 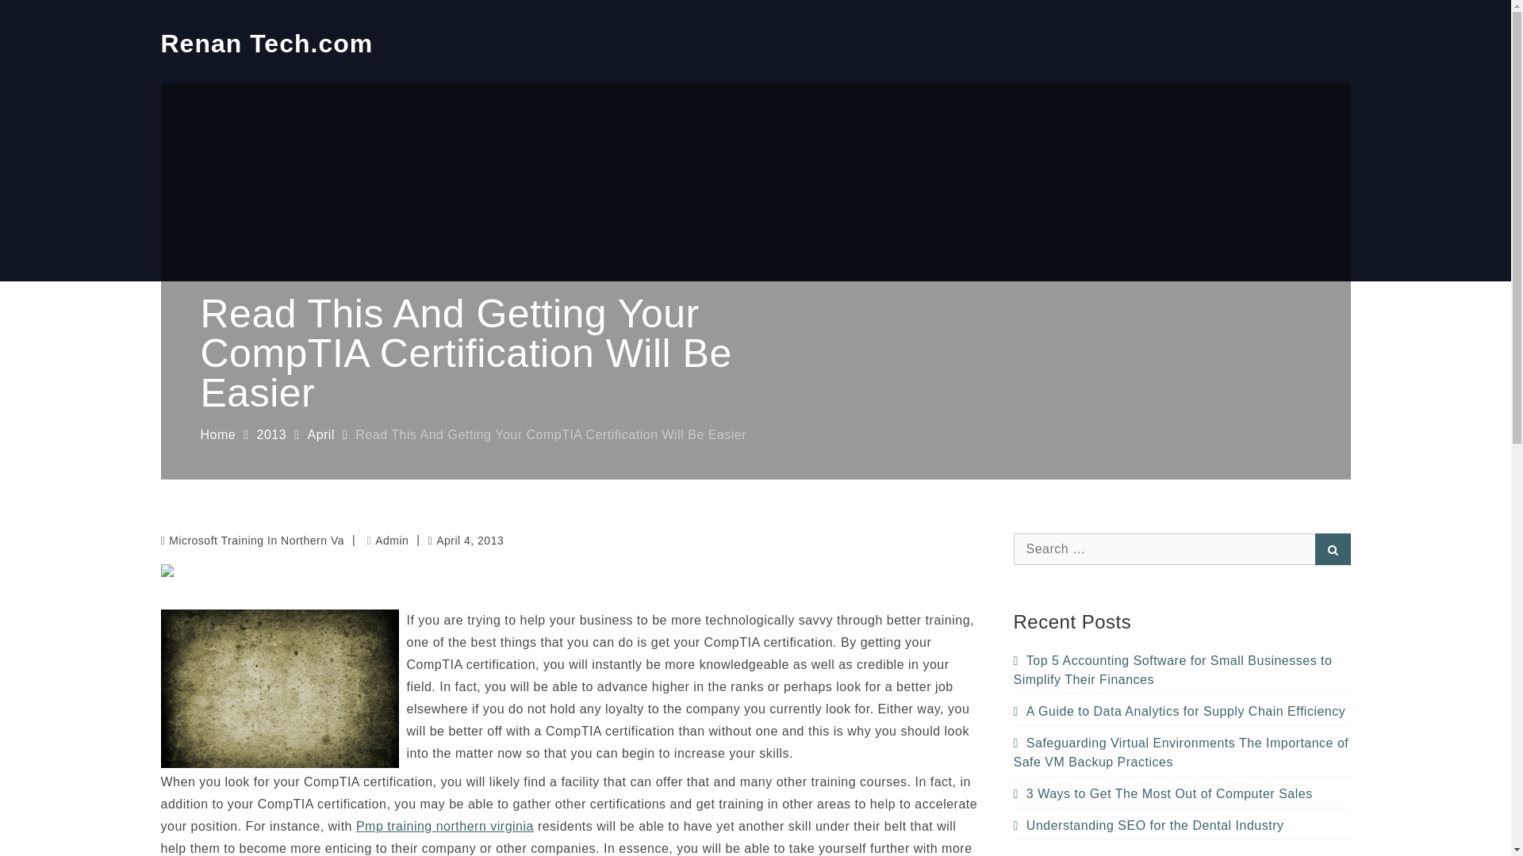 What do you see at coordinates (256, 541) in the screenshot?
I see `Microsoft Training In Northern Va` at bounding box center [256, 541].